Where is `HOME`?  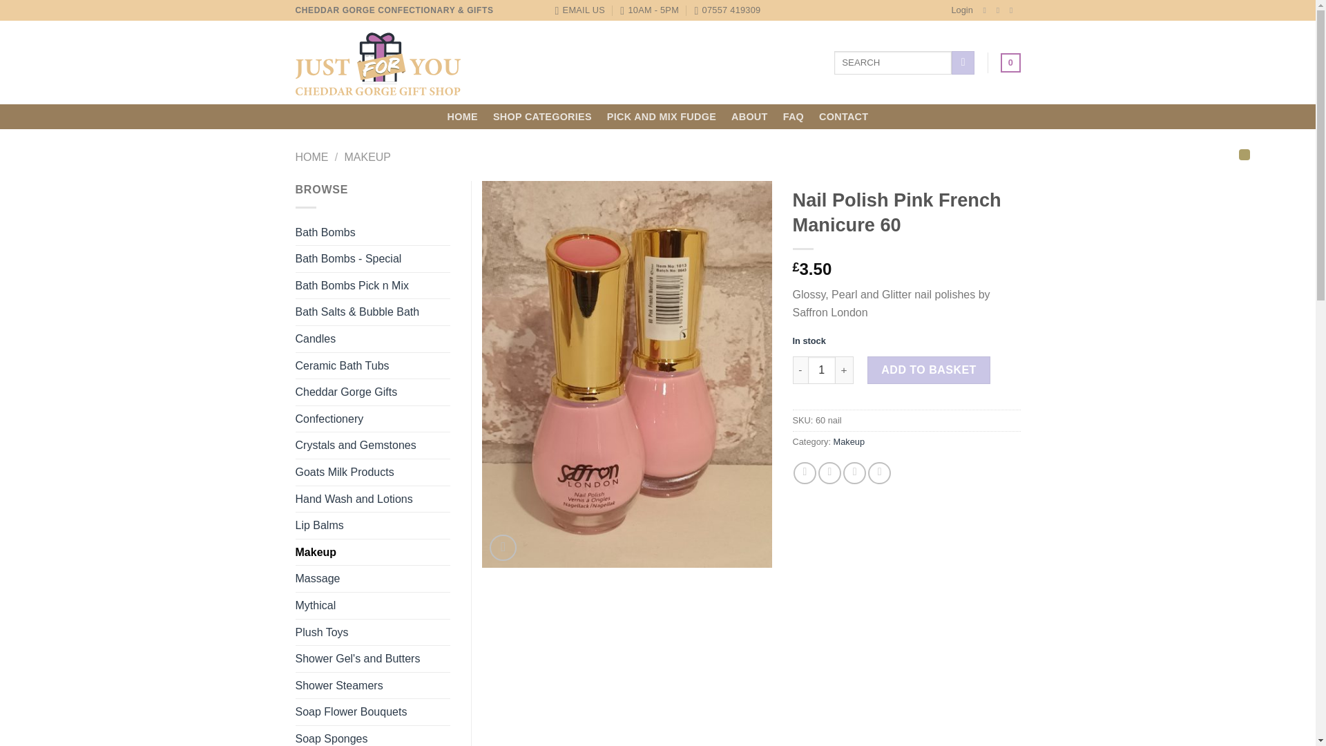
HOME is located at coordinates (312, 157).